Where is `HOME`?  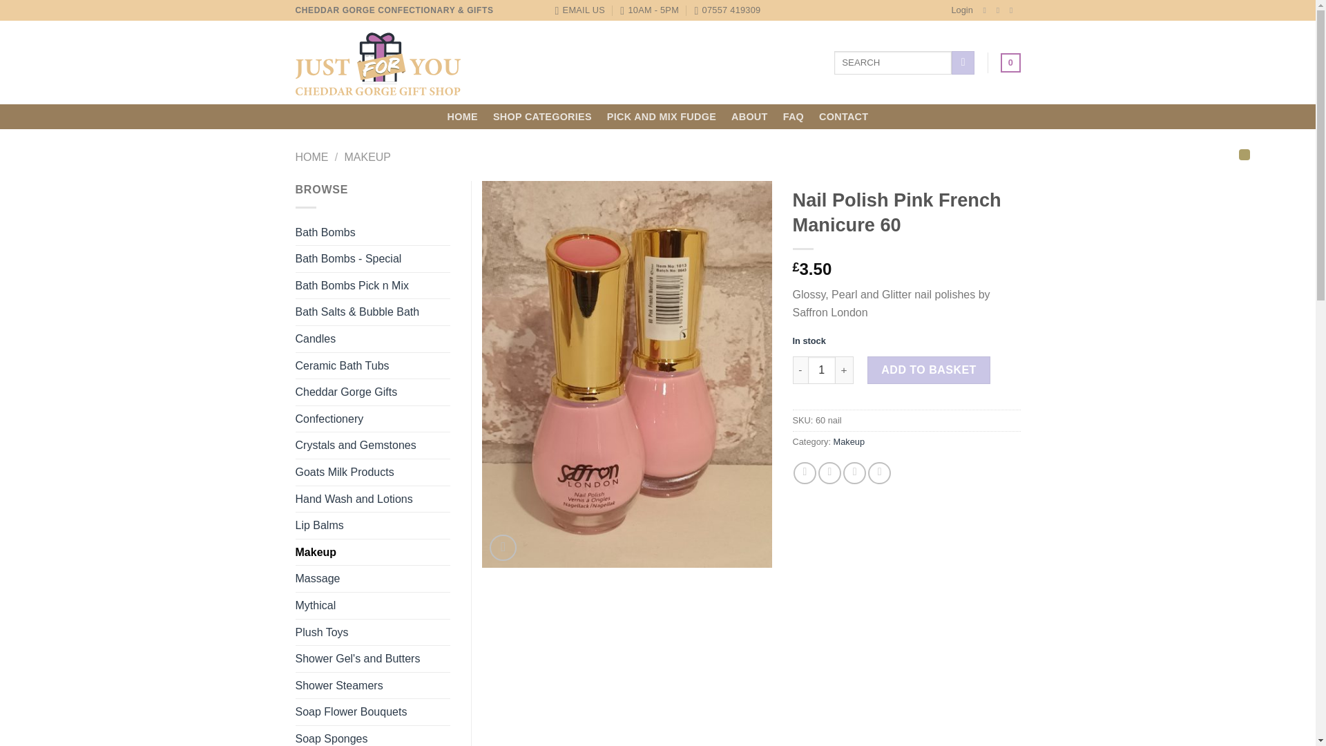
HOME is located at coordinates (312, 157).